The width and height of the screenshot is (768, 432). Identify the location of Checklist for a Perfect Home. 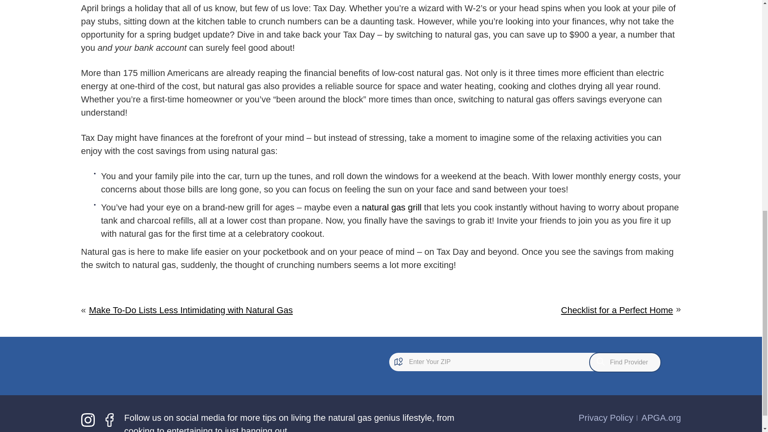
(617, 310).